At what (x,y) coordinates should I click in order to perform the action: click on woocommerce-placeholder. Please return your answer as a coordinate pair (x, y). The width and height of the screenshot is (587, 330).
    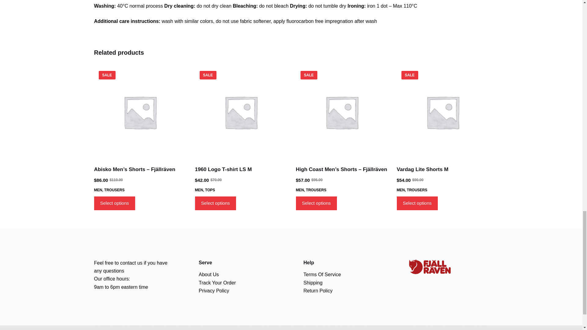
    Looking at the image, I should click on (241, 112).